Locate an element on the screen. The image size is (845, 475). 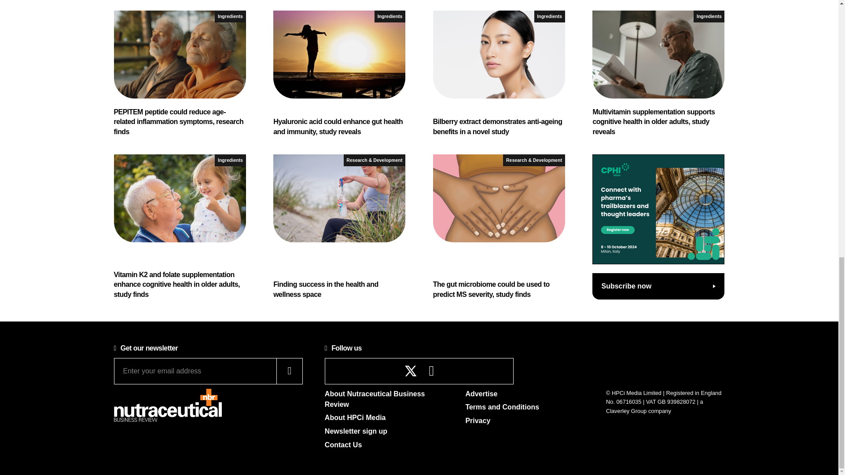
Ingredients is located at coordinates (549, 16).